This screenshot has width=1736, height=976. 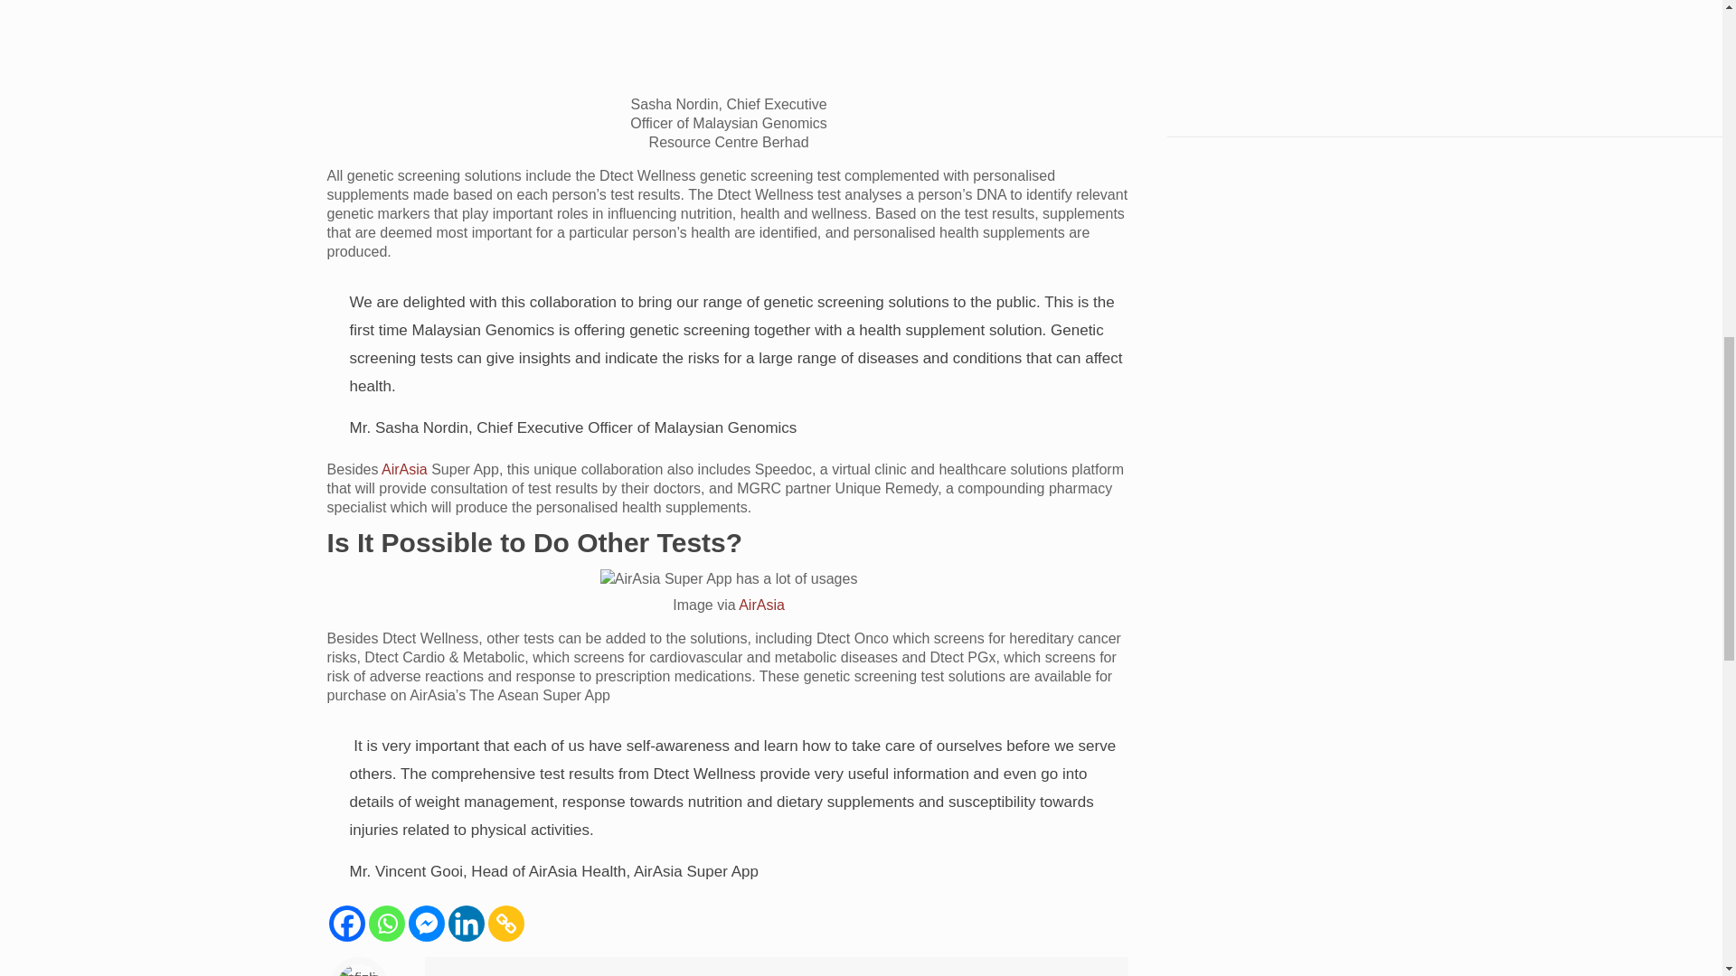 What do you see at coordinates (404, 469) in the screenshot?
I see `AirAsia` at bounding box center [404, 469].